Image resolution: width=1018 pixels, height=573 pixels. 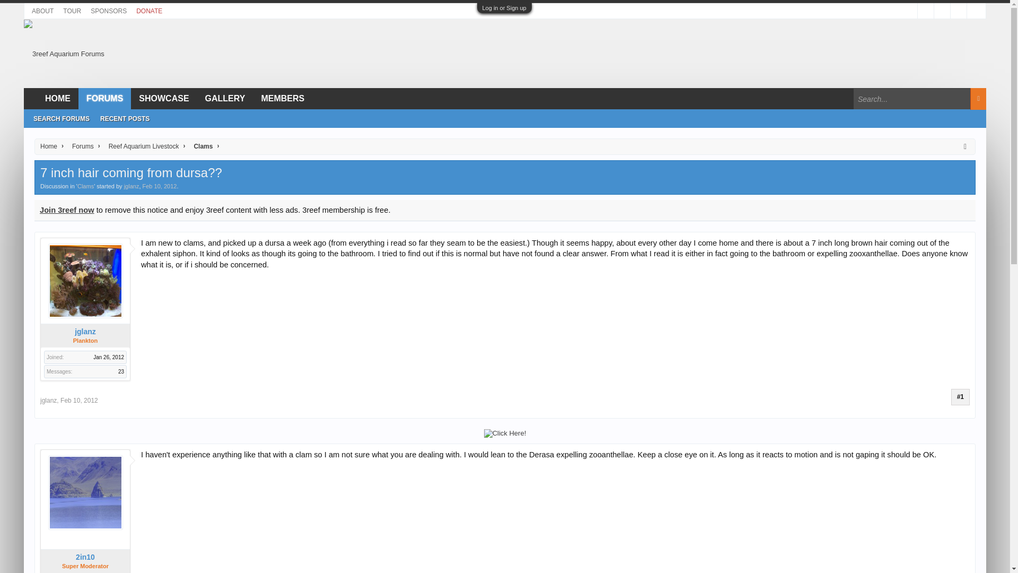 What do you see at coordinates (78, 401) in the screenshot?
I see `Permalink` at bounding box center [78, 401].